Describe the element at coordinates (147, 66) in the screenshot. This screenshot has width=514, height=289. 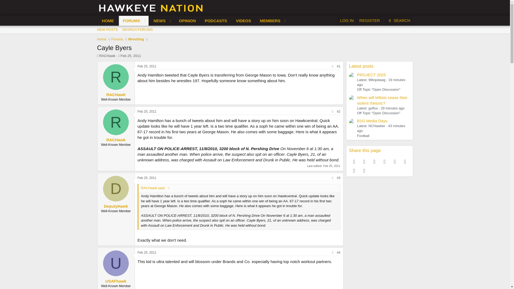
I see `Feb 25, 2011 at 10:49 PM` at that location.